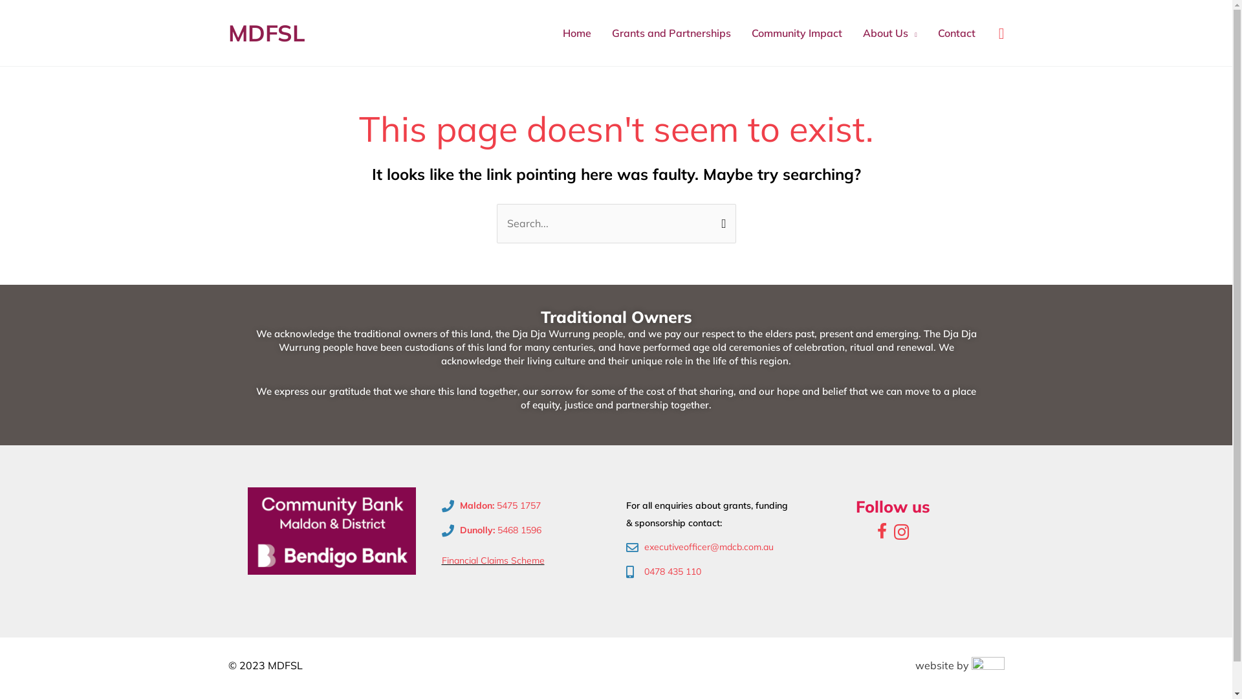  What do you see at coordinates (957, 33) in the screenshot?
I see `Contact` at bounding box center [957, 33].